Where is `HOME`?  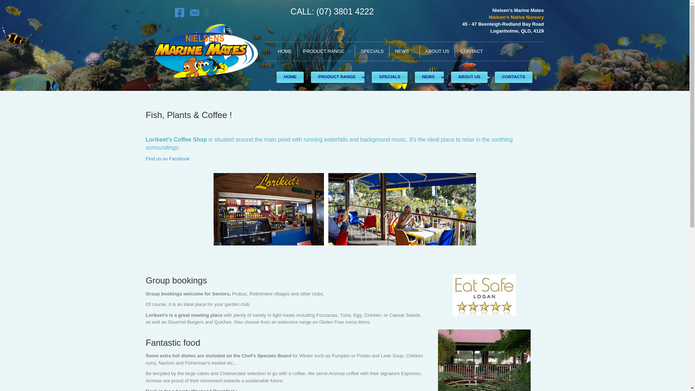
HOME is located at coordinates (285, 51).